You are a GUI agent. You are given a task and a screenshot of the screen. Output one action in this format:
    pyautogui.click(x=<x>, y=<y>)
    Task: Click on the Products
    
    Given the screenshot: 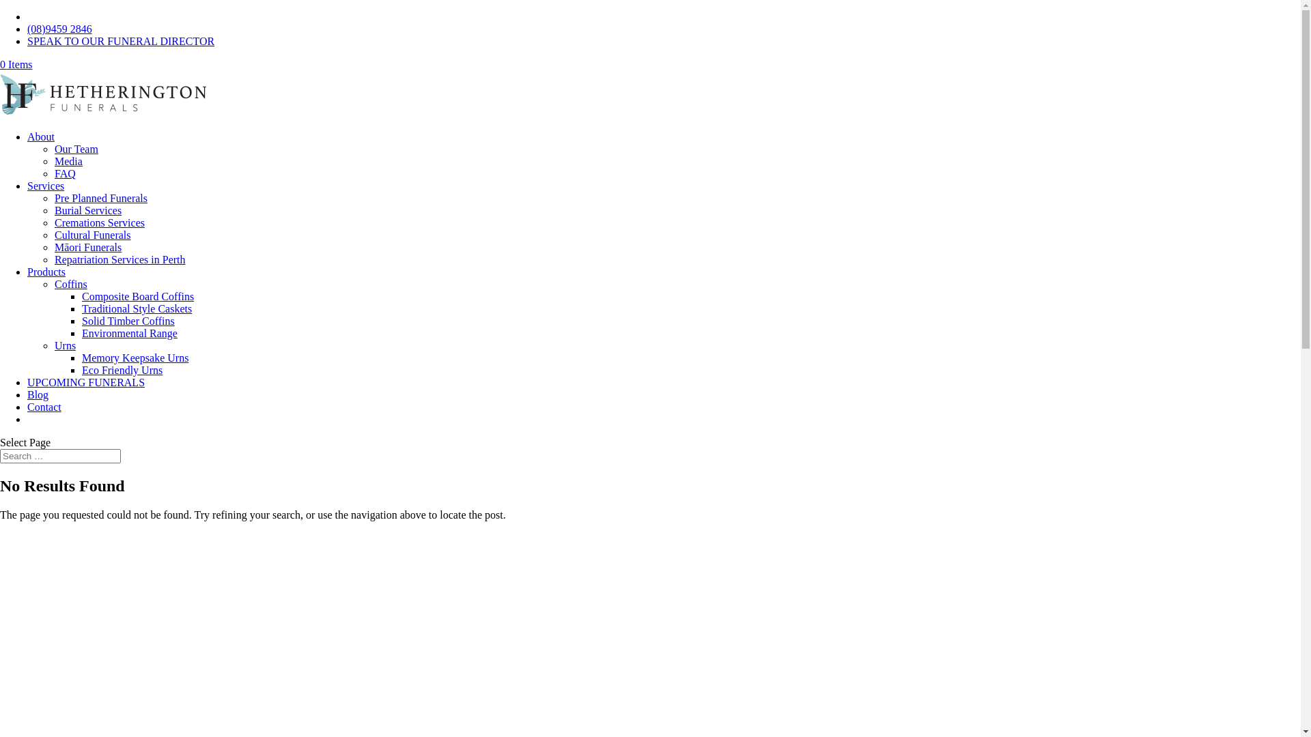 What is the action you would take?
    pyautogui.click(x=46, y=272)
    